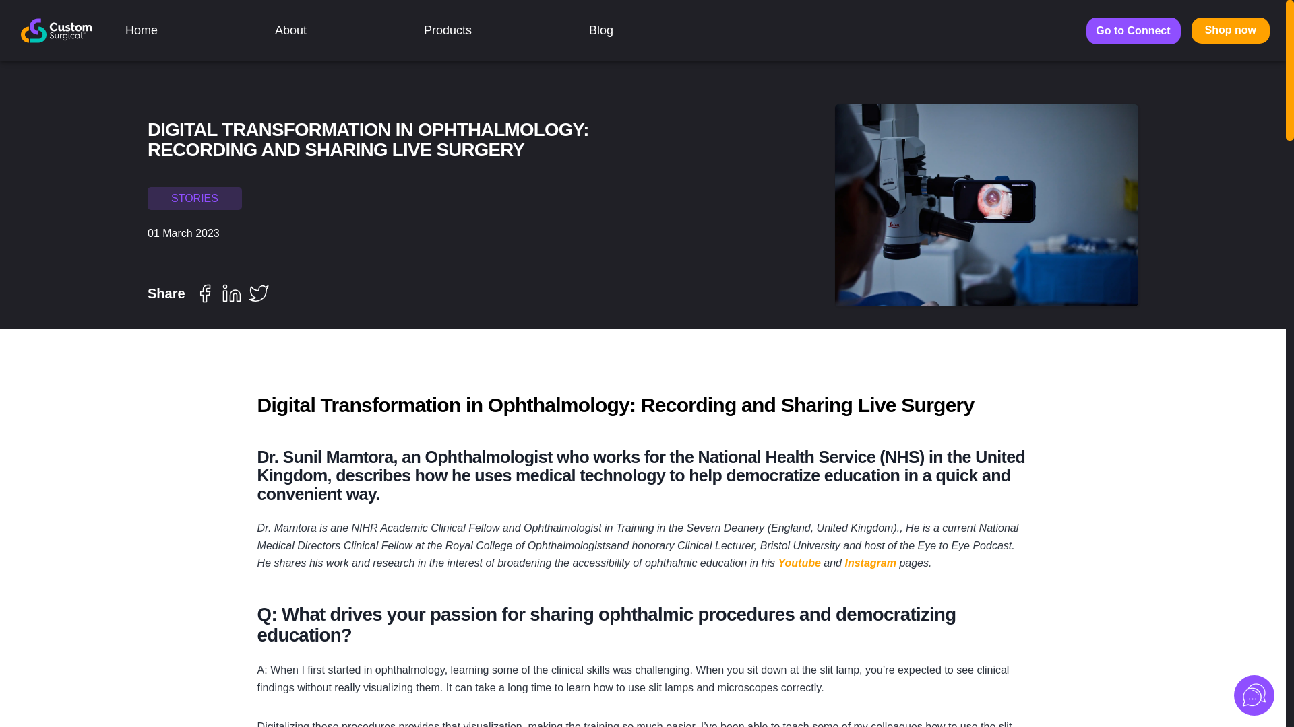  Describe the element at coordinates (290, 30) in the screenshot. I see `About` at that location.